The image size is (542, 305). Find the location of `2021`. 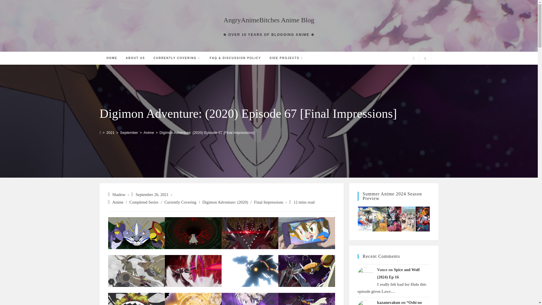

2021 is located at coordinates (110, 133).